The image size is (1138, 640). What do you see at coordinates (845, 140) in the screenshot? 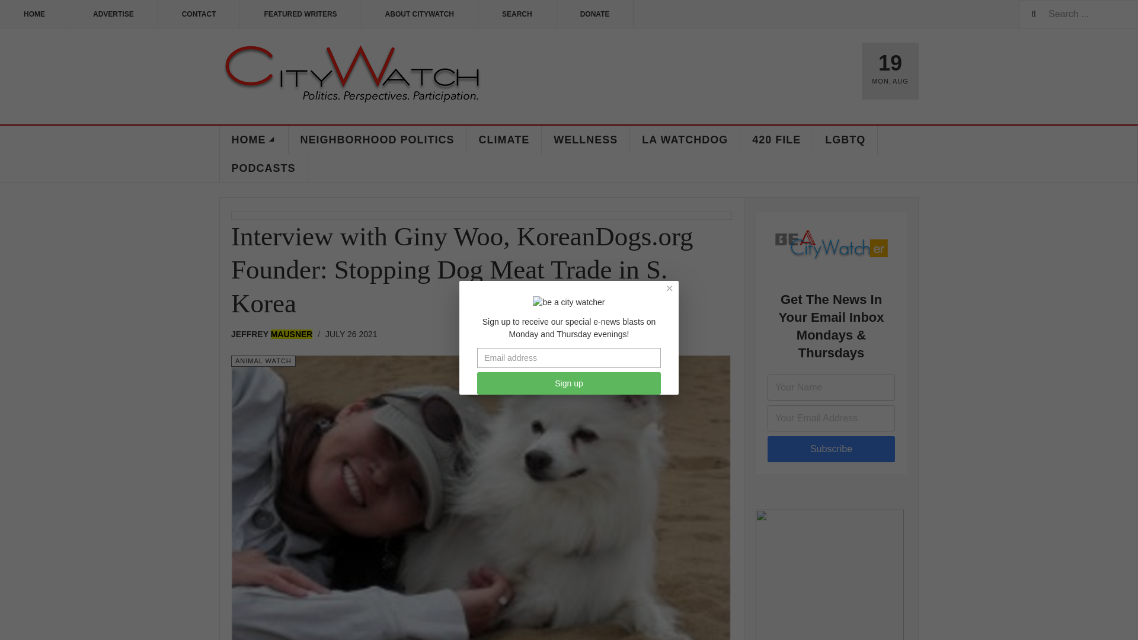
I see `LGBTQ` at bounding box center [845, 140].